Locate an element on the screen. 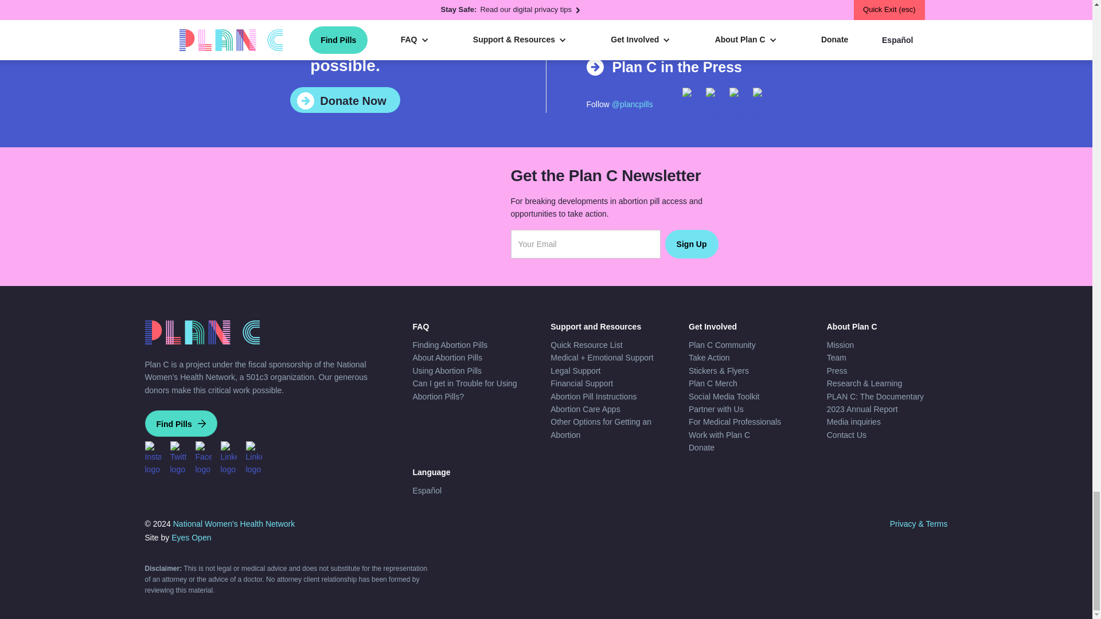  Sign Up is located at coordinates (692, 244).